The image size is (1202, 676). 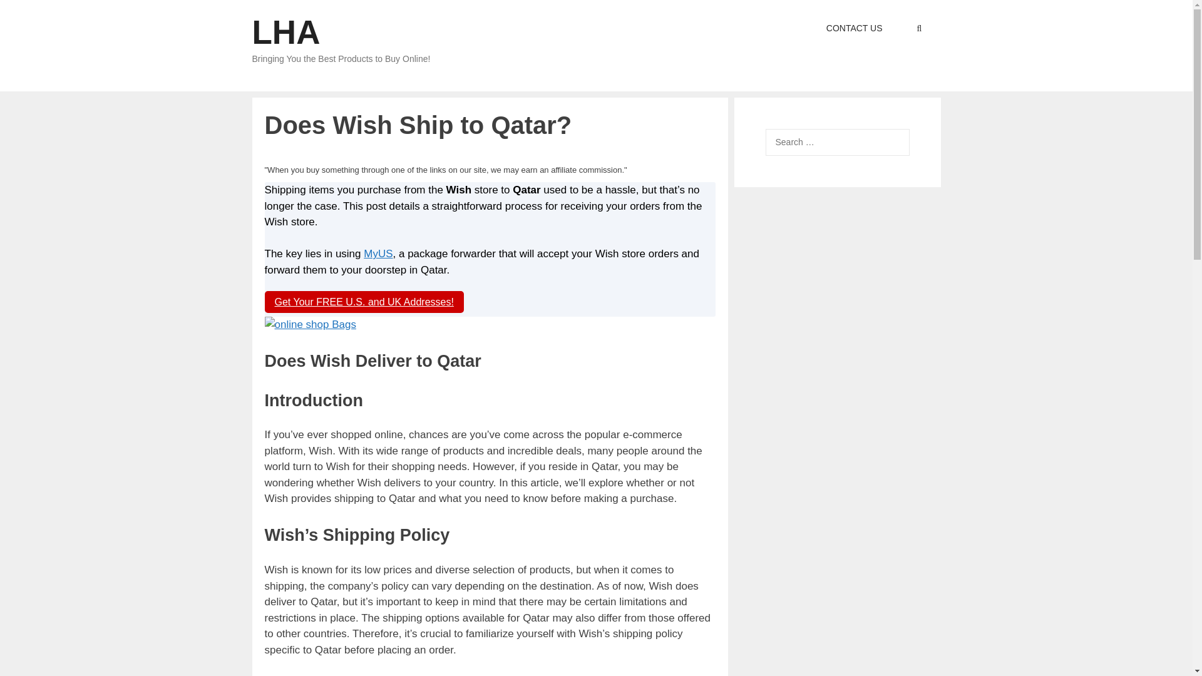 I want to click on LHA, so click(x=285, y=32).